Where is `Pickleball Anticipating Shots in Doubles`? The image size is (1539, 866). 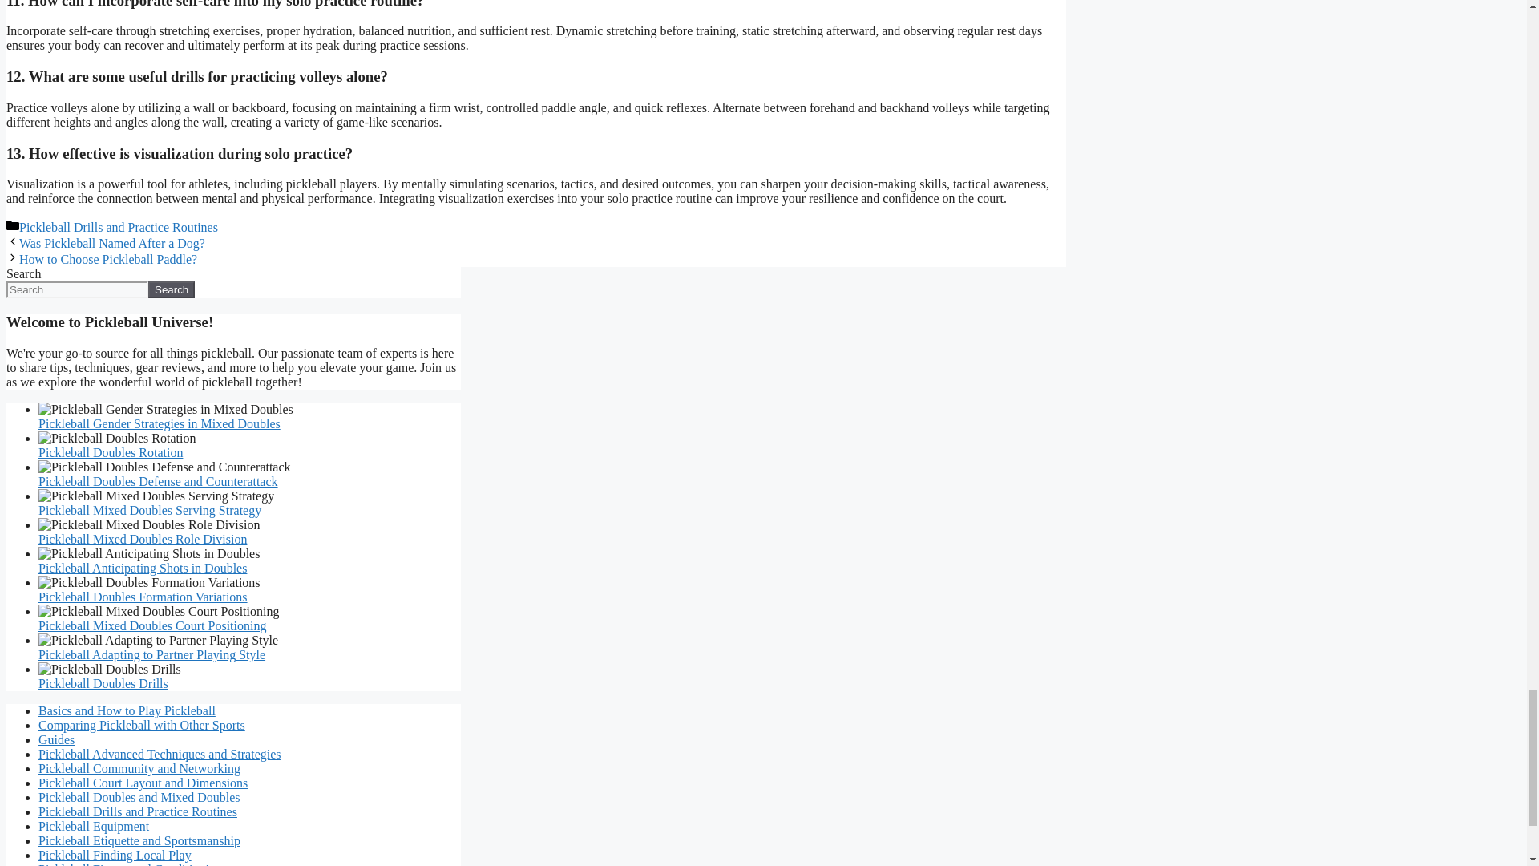 Pickleball Anticipating Shots in Doubles is located at coordinates (143, 568).